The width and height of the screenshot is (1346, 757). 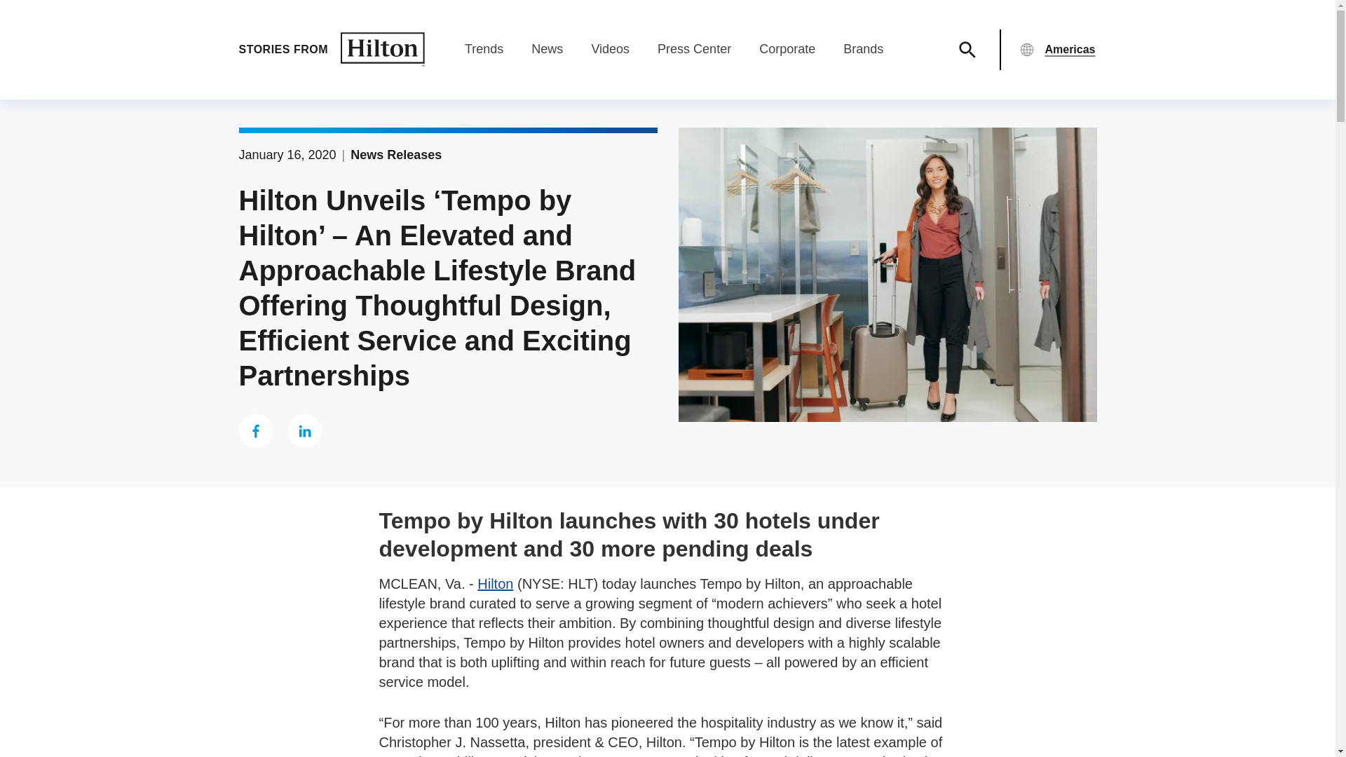 What do you see at coordinates (610, 49) in the screenshot?
I see `Videos` at bounding box center [610, 49].